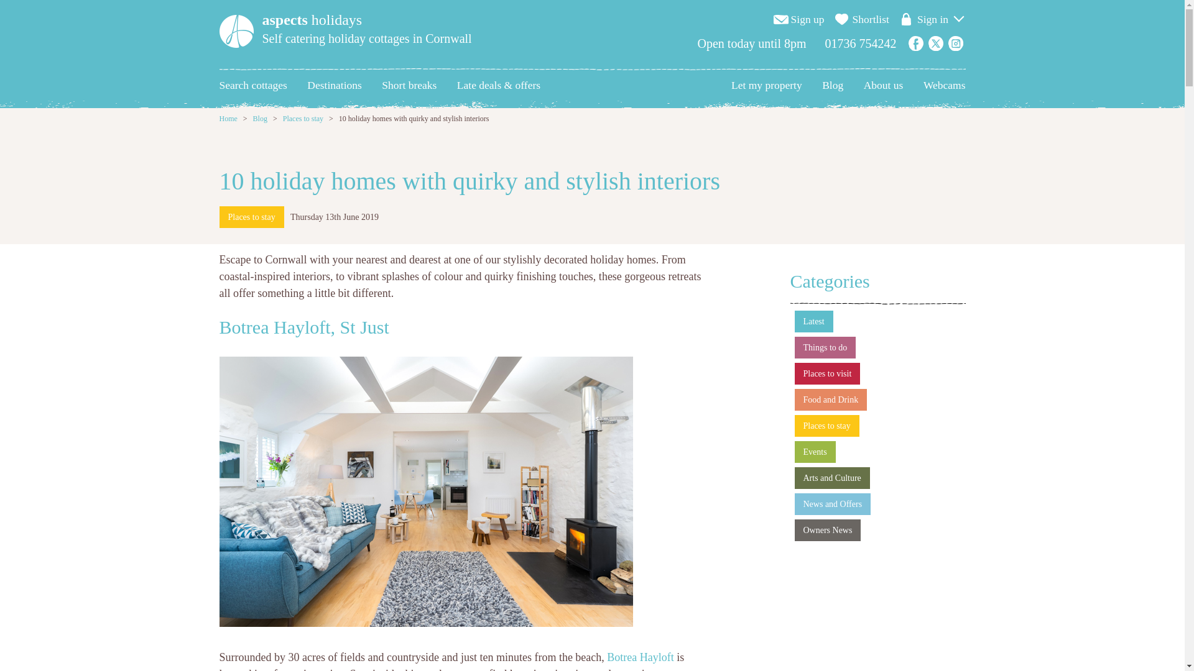  What do you see at coordinates (766, 85) in the screenshot?
I see `Let my property` at bounding box center [766, 85].